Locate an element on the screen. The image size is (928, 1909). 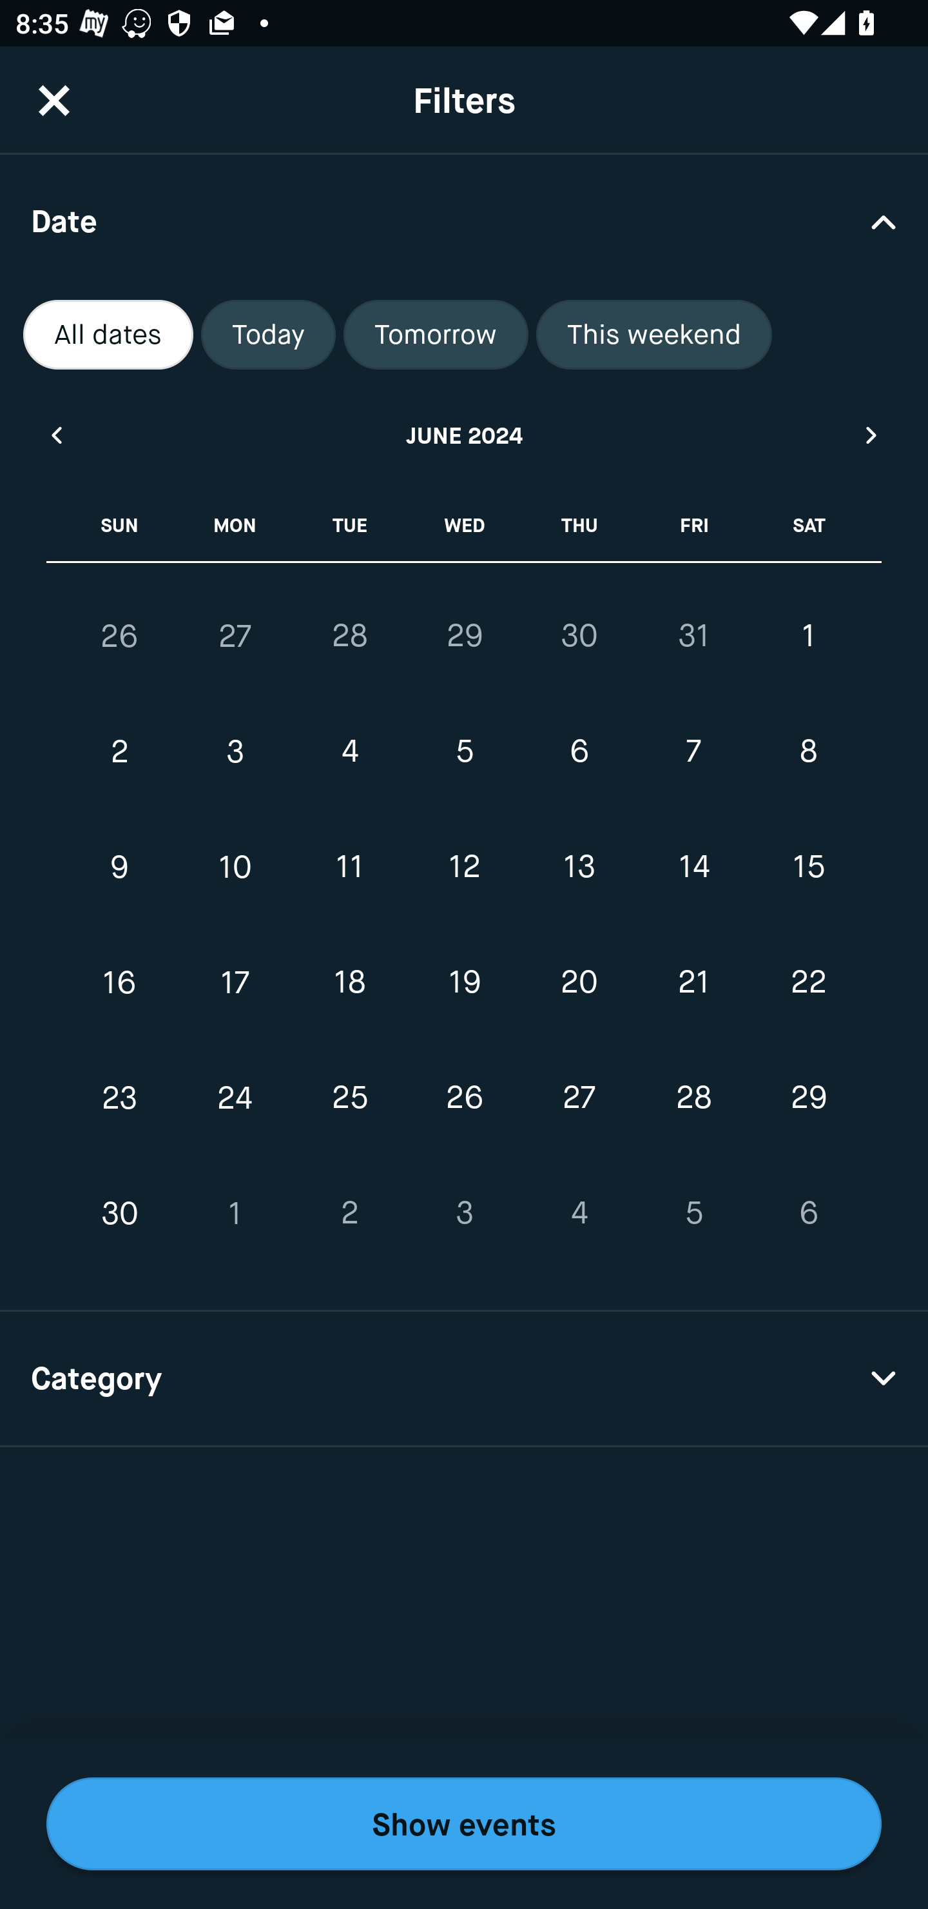
Date Drop Down Arrow is located at coordinates (464, 221).